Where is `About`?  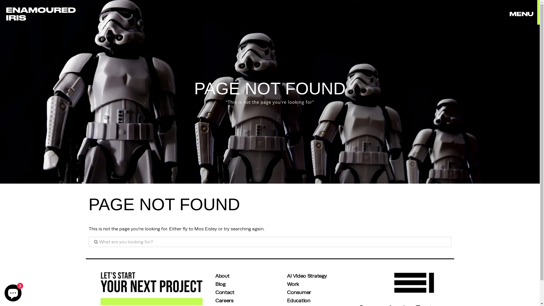
About is located at coordinates (222, 276).